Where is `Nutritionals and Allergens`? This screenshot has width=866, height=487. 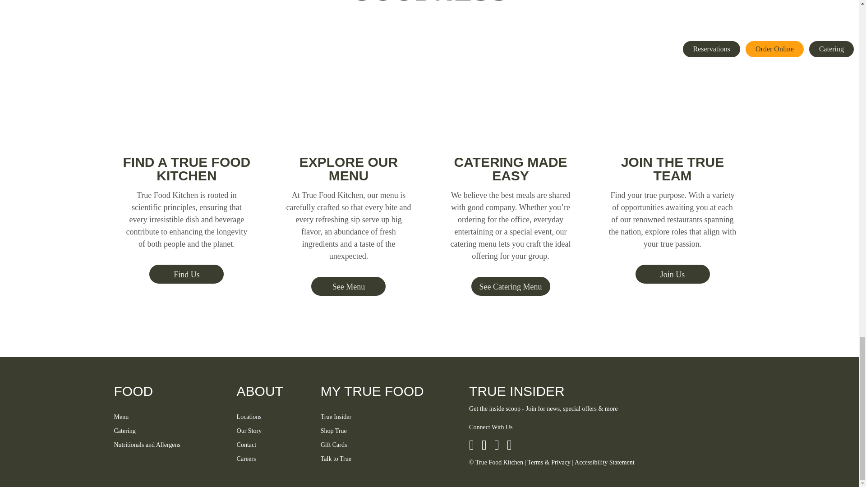
Nutritionals and Allergens is located at coordinates (167, 445).